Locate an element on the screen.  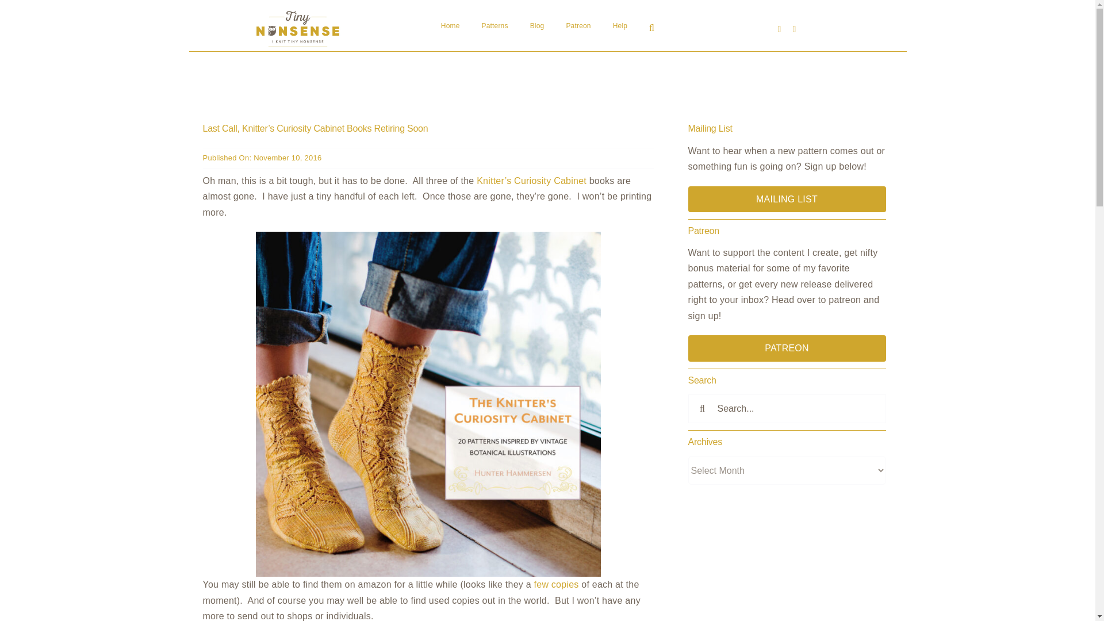
X is located at coordinates (779, 29).